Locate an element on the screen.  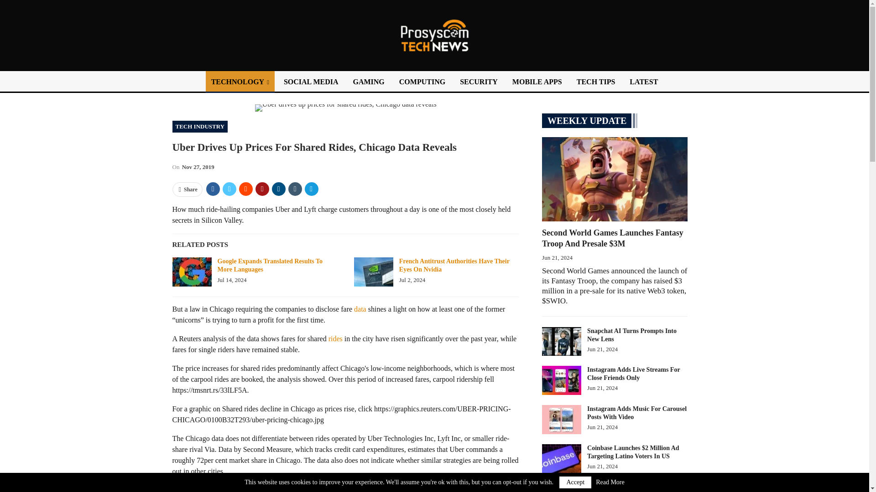
Posts tagged with data is located at coordinates (360, 309).